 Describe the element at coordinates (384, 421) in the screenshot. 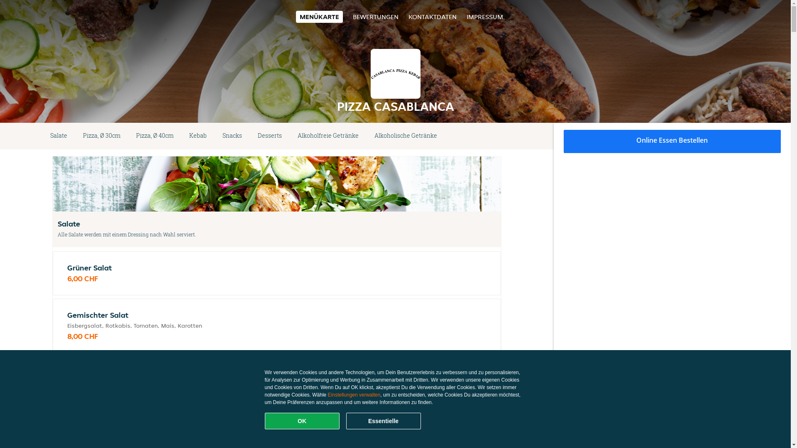

I see `Essentielle` at that location.